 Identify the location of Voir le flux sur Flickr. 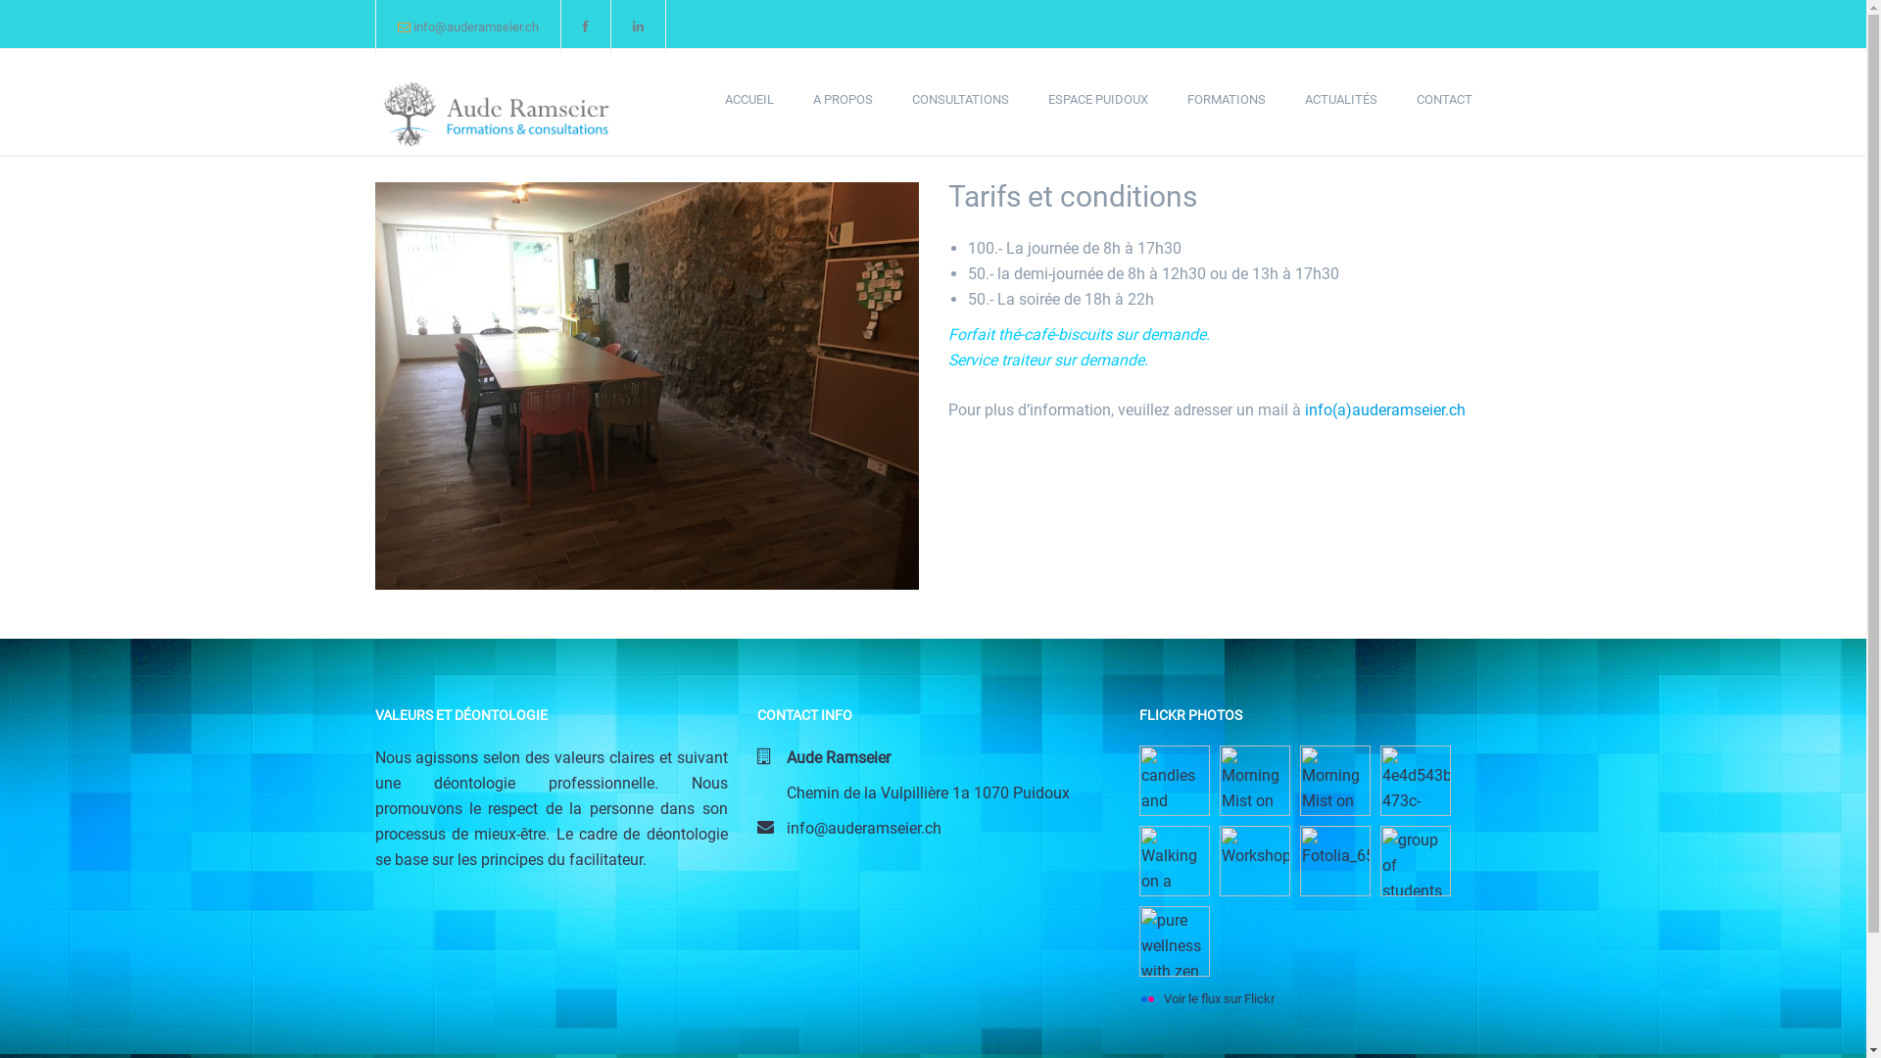
(1206, 999).